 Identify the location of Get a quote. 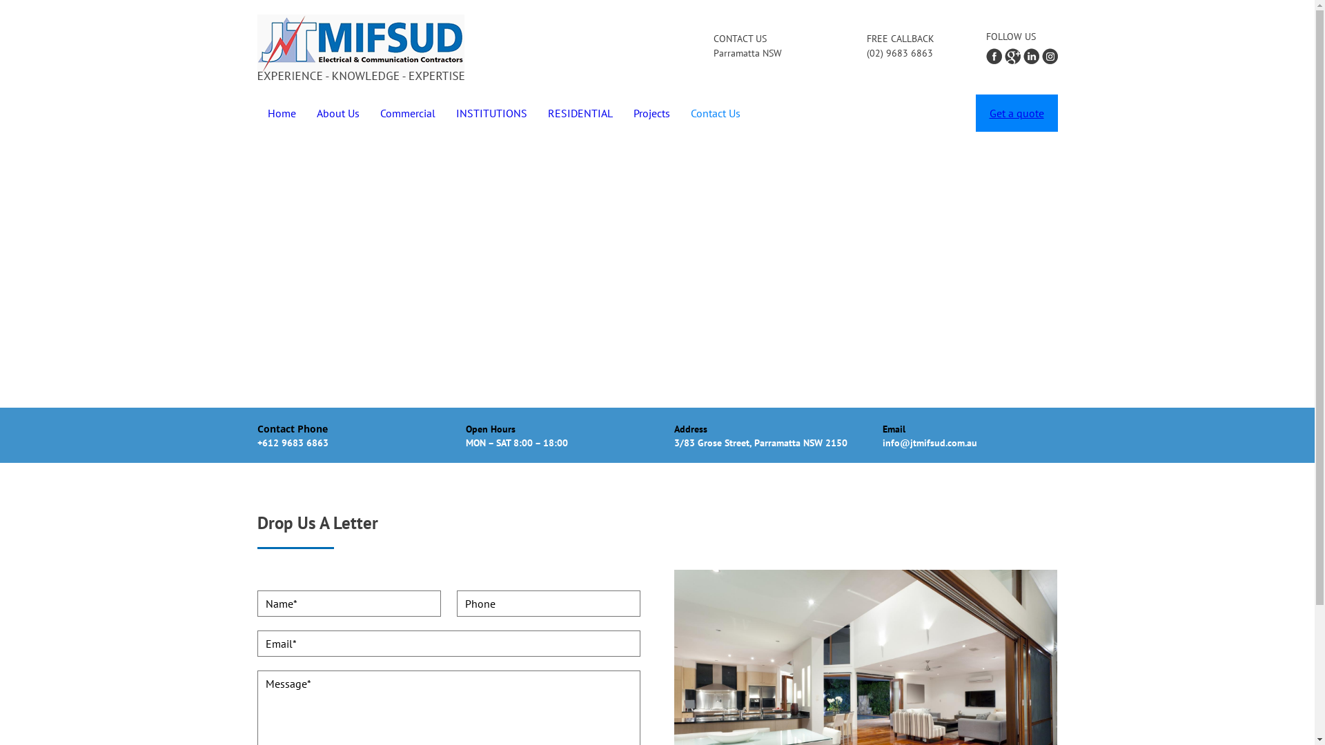
(1017, 113).